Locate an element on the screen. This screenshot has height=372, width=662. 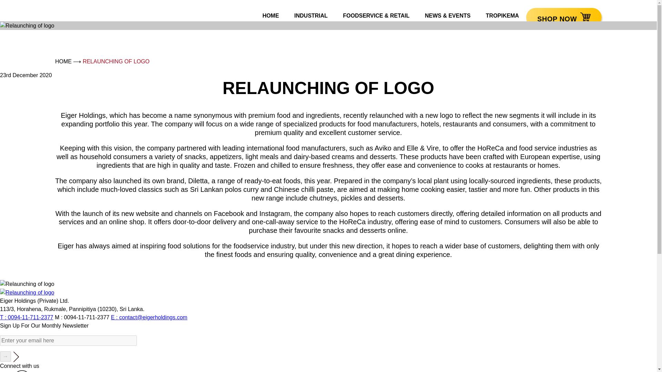
T : 0094-11-711-2377 is located at coordinates (26, 317).